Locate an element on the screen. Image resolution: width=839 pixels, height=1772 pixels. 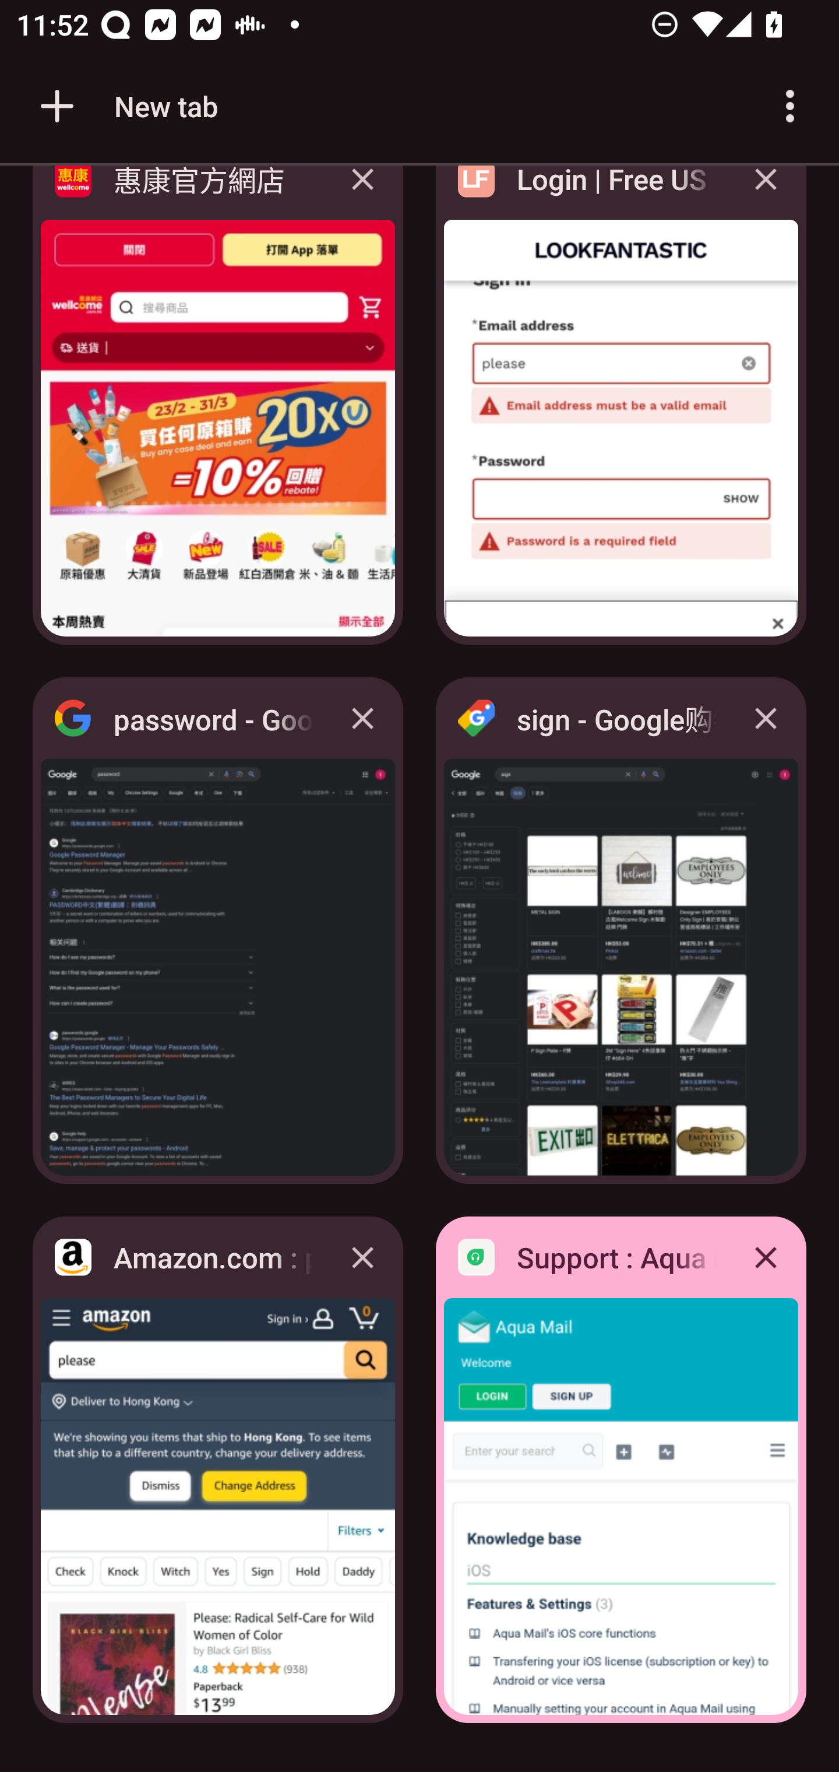
Close Support : Aqua Mail tab is located at coordinates (766, 1257).